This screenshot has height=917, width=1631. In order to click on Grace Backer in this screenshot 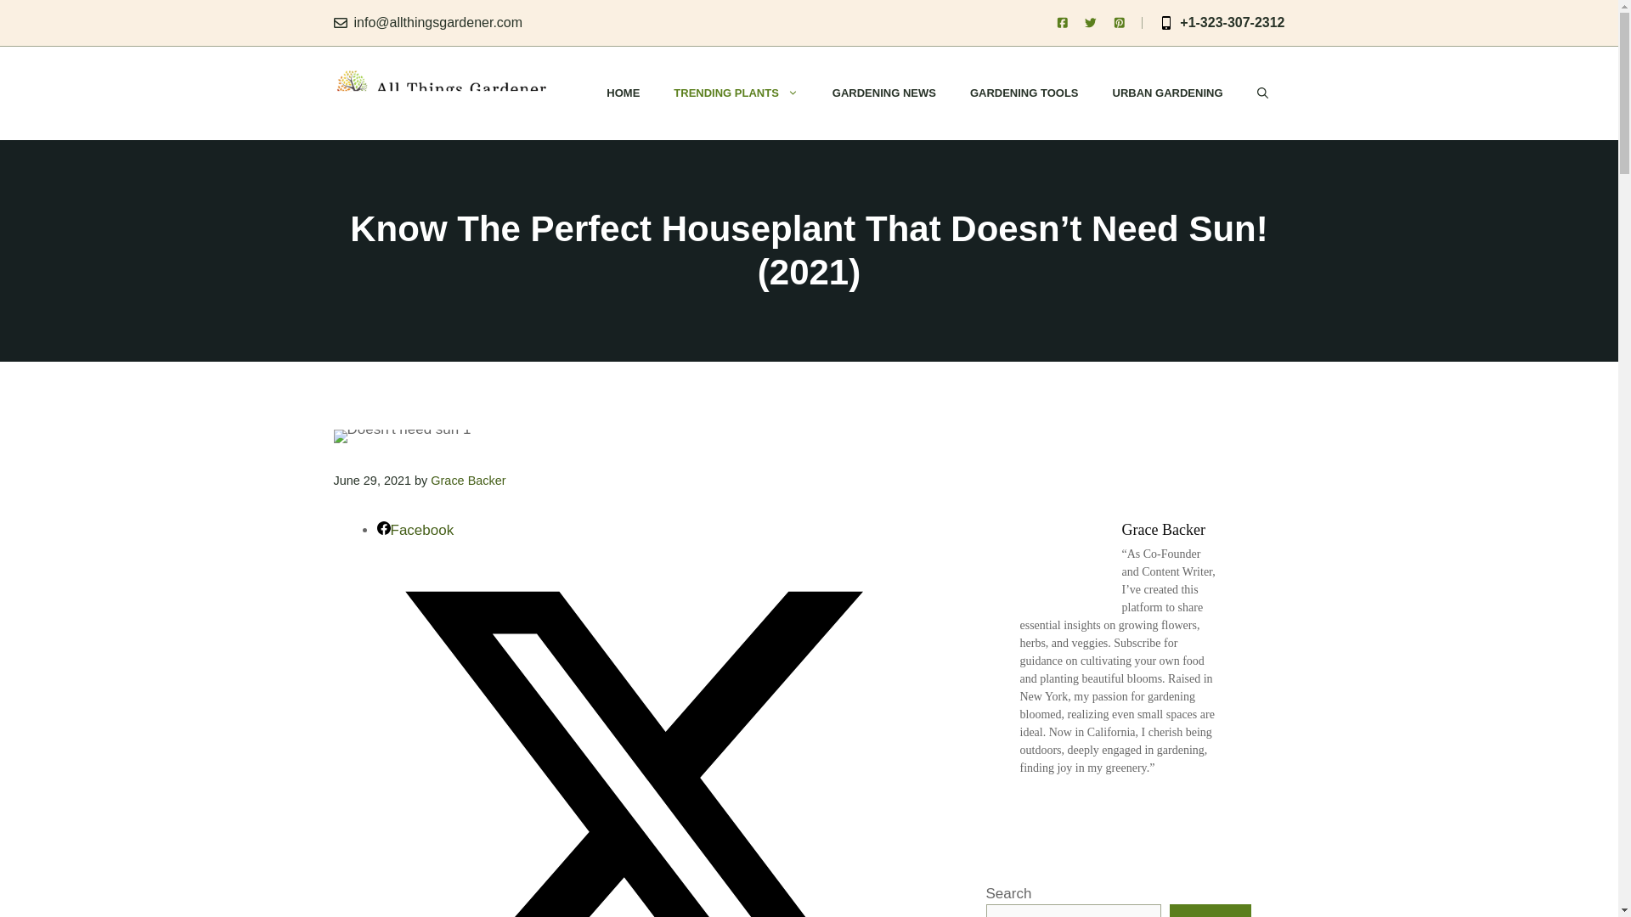, I will do `click(467, 481)`.